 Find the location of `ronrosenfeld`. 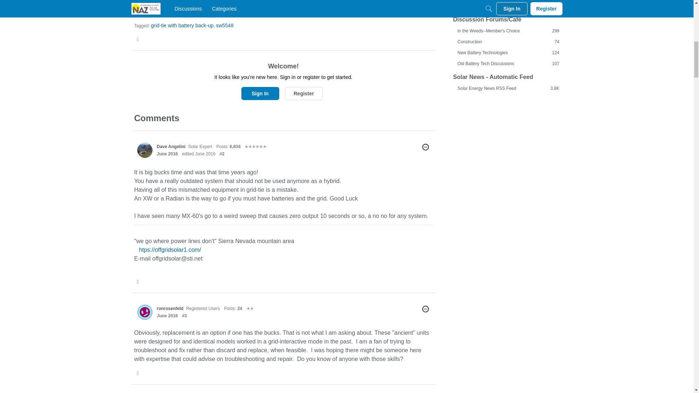

ronrosenfeld is located at coordinates (170, 308).